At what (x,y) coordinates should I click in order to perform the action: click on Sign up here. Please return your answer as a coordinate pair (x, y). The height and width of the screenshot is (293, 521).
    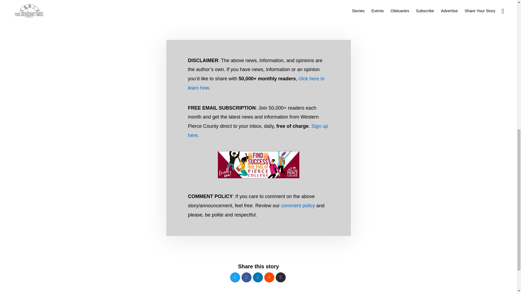
    Looking at the image, I should click on (258, 130).